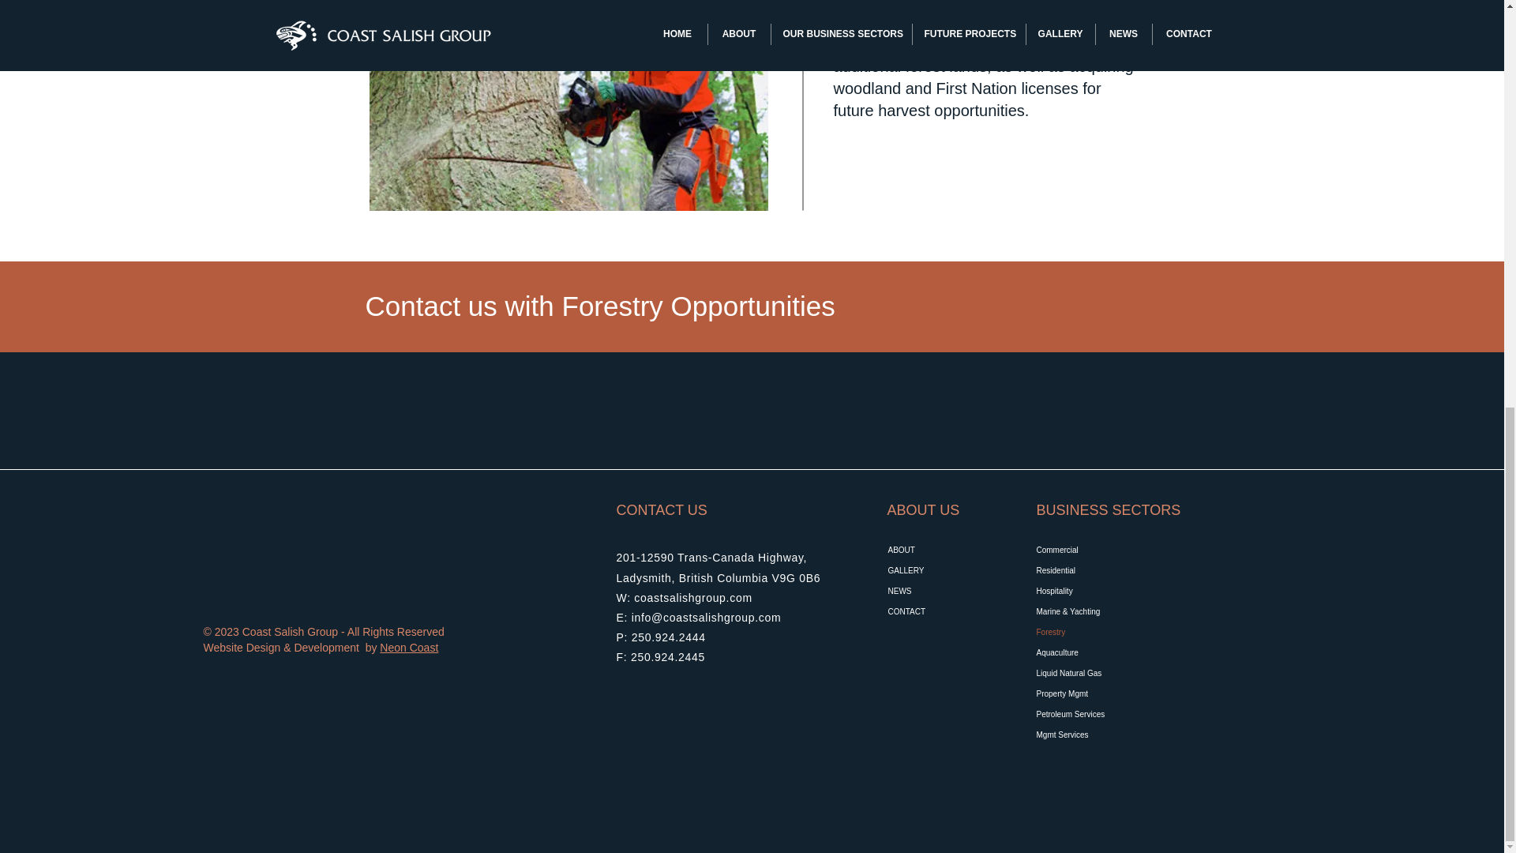 Image resolution: width=1516 pixels, height=853 pixels. What do you see at coordinates (943, 550) in the screenshot?
I see `ABOUT` at bounding box center [943, 550].